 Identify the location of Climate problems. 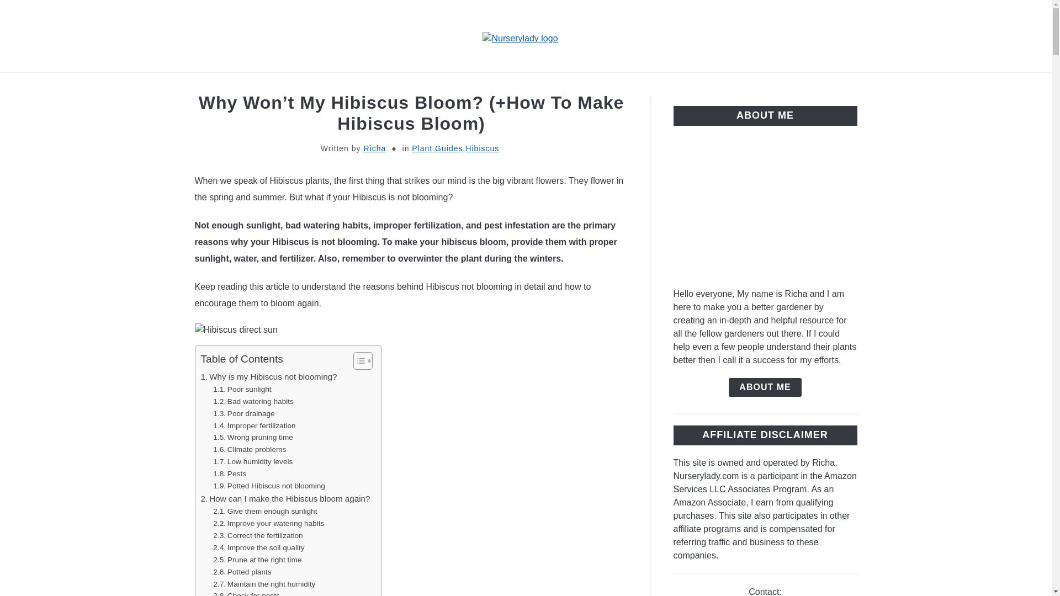
(250, 449).